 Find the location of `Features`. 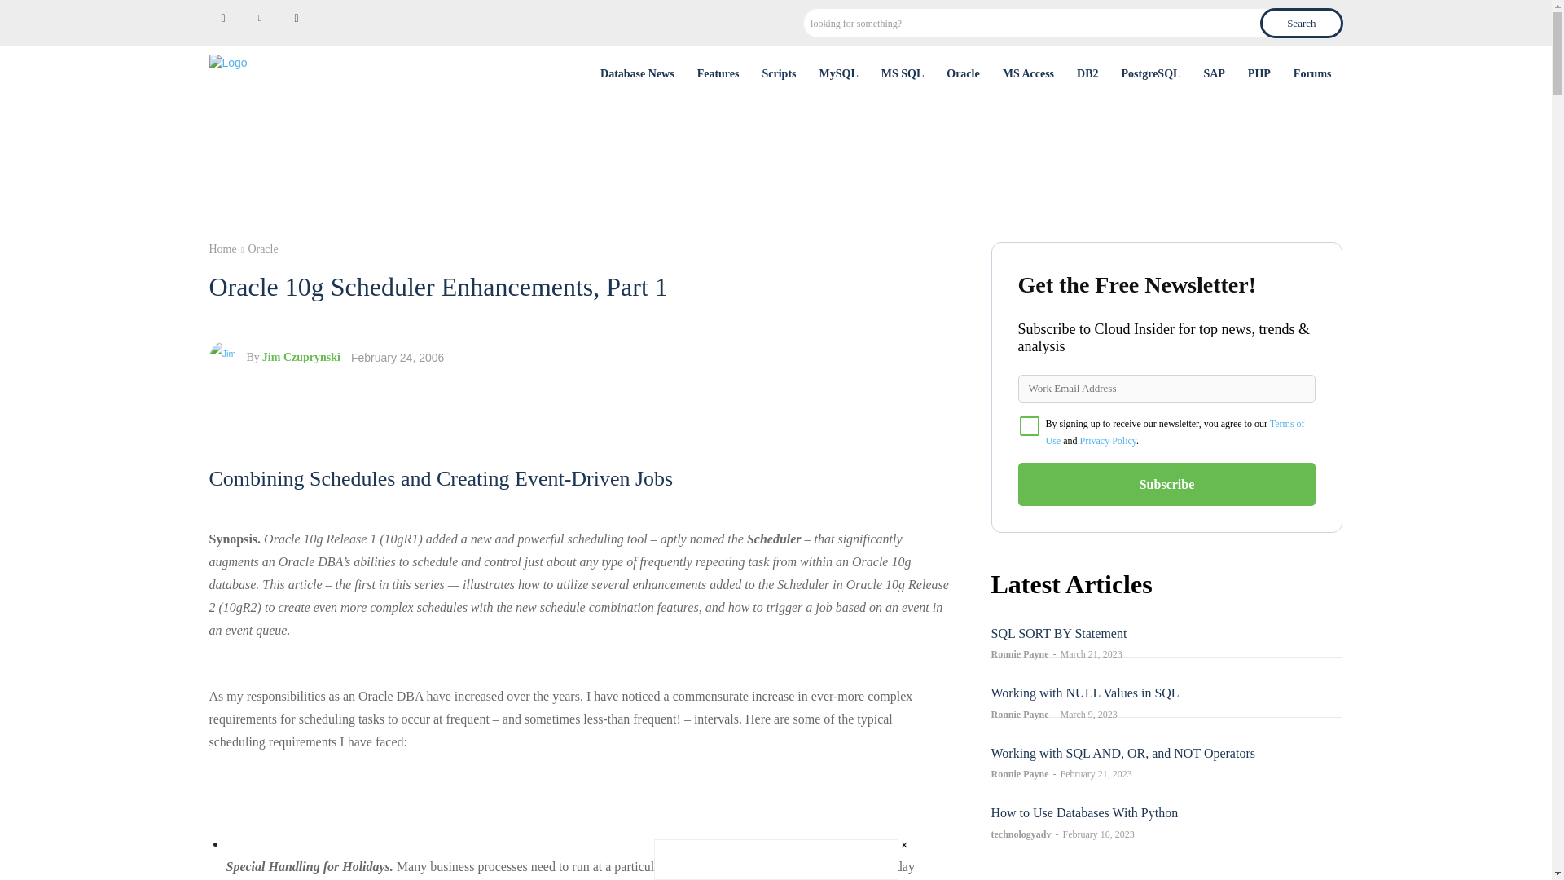

Features is located at coordinates (718, 73).